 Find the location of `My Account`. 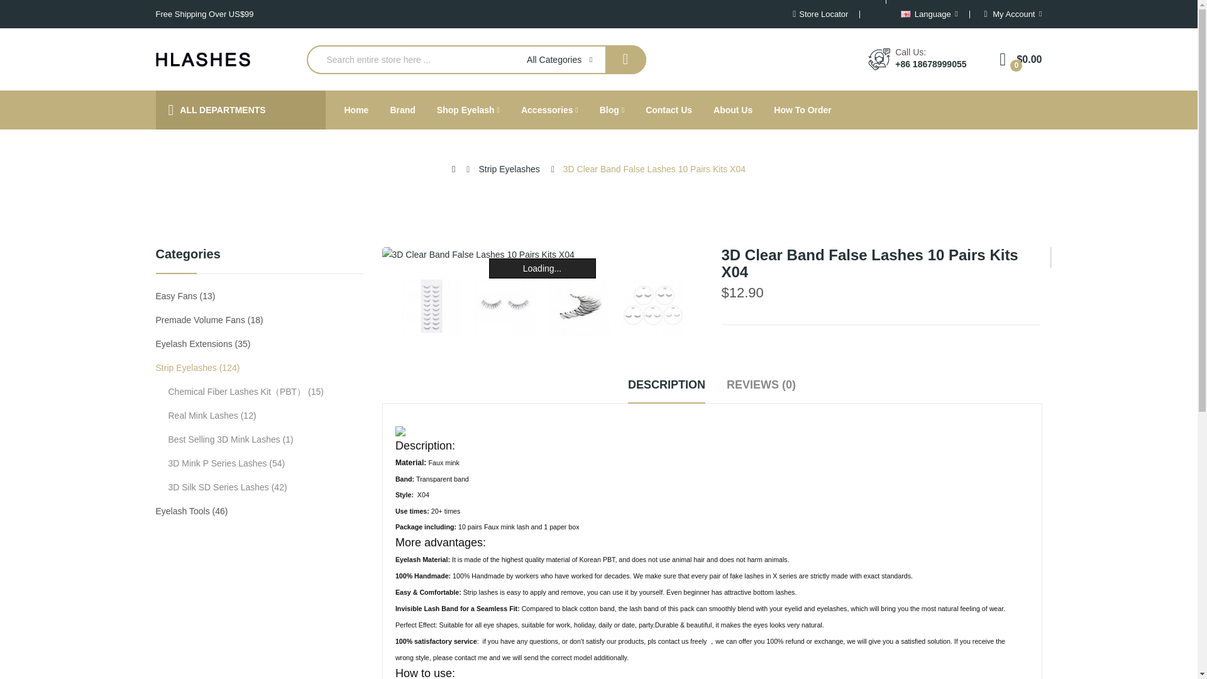

My Account is located at coordinates (1013, 14).